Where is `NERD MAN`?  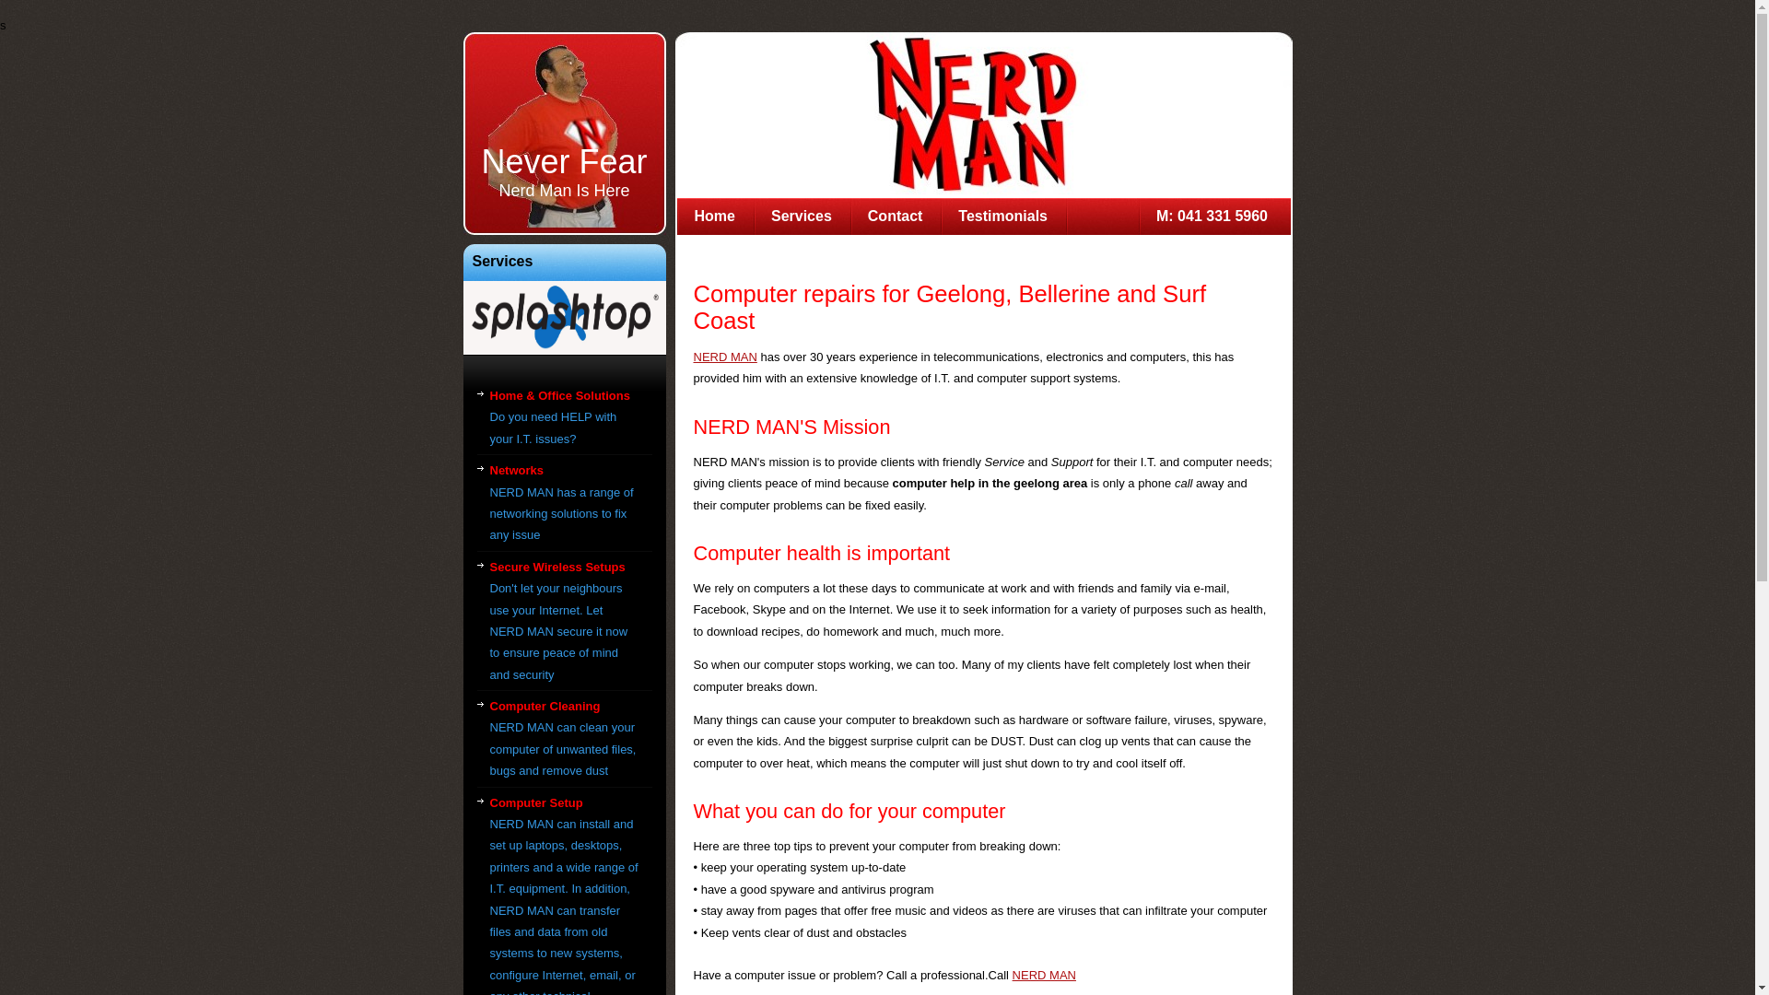 NERD MAN is located at coordinates (724, 357).